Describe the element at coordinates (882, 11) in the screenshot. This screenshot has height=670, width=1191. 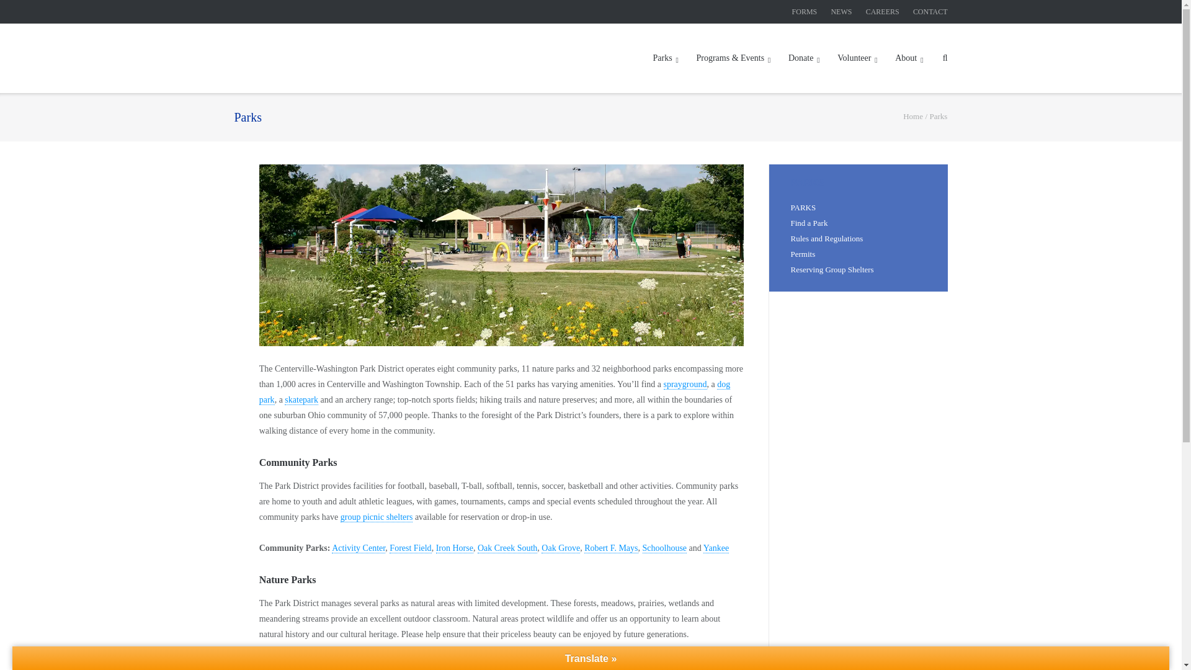
I see `CAREERS` at that location.